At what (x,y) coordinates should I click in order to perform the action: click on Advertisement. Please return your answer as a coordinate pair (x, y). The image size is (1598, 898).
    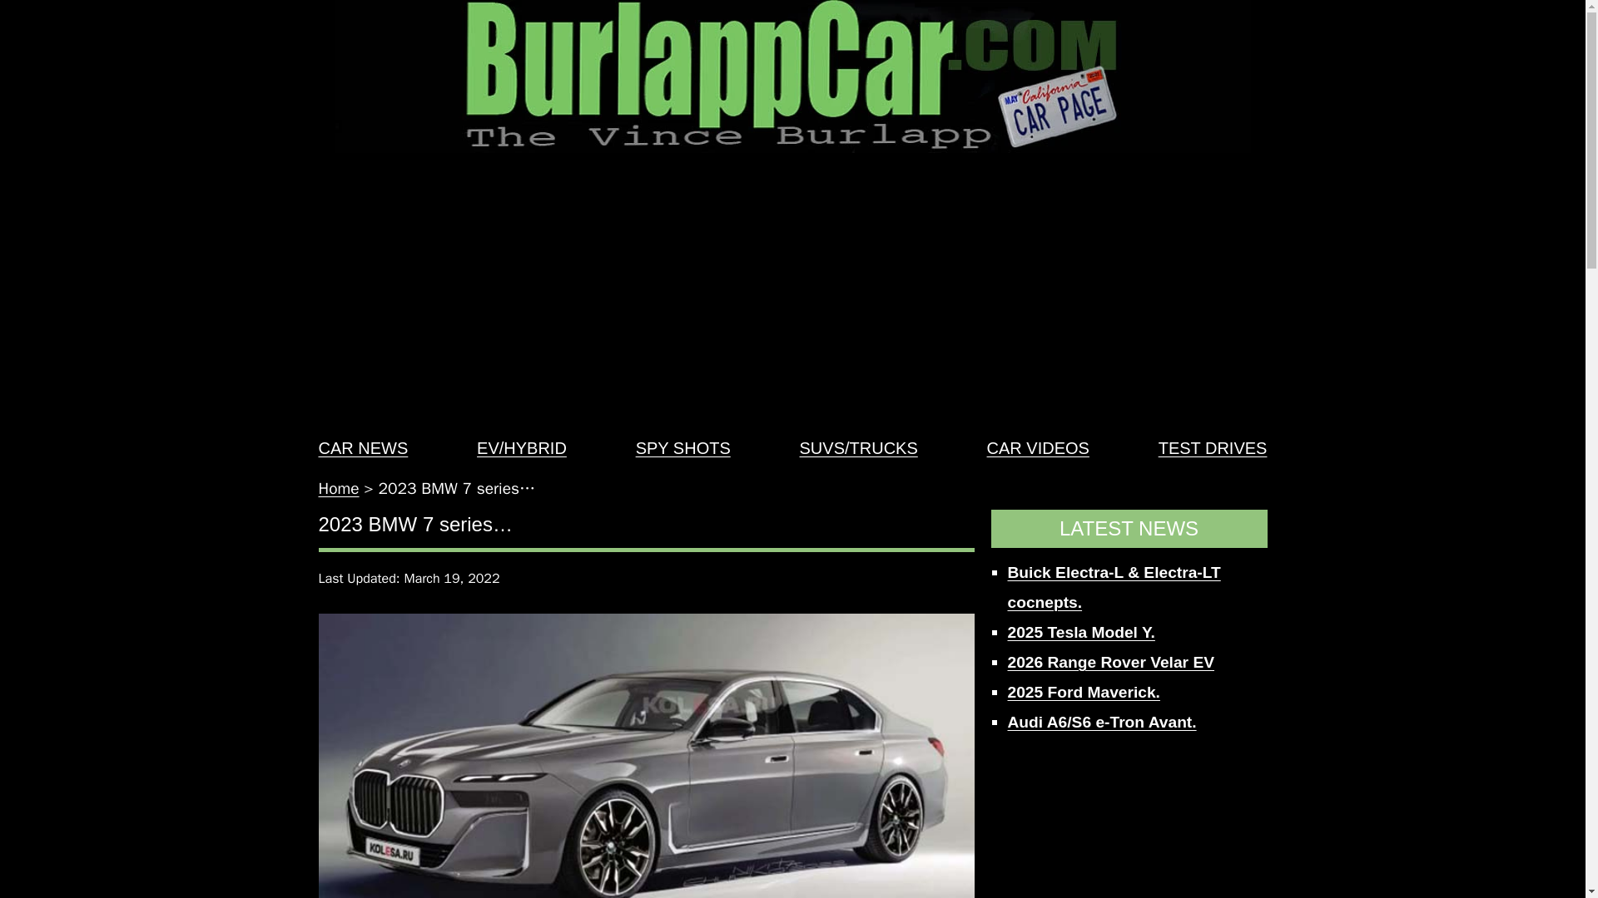
    Looking at the image, I should click on (1129, 825).